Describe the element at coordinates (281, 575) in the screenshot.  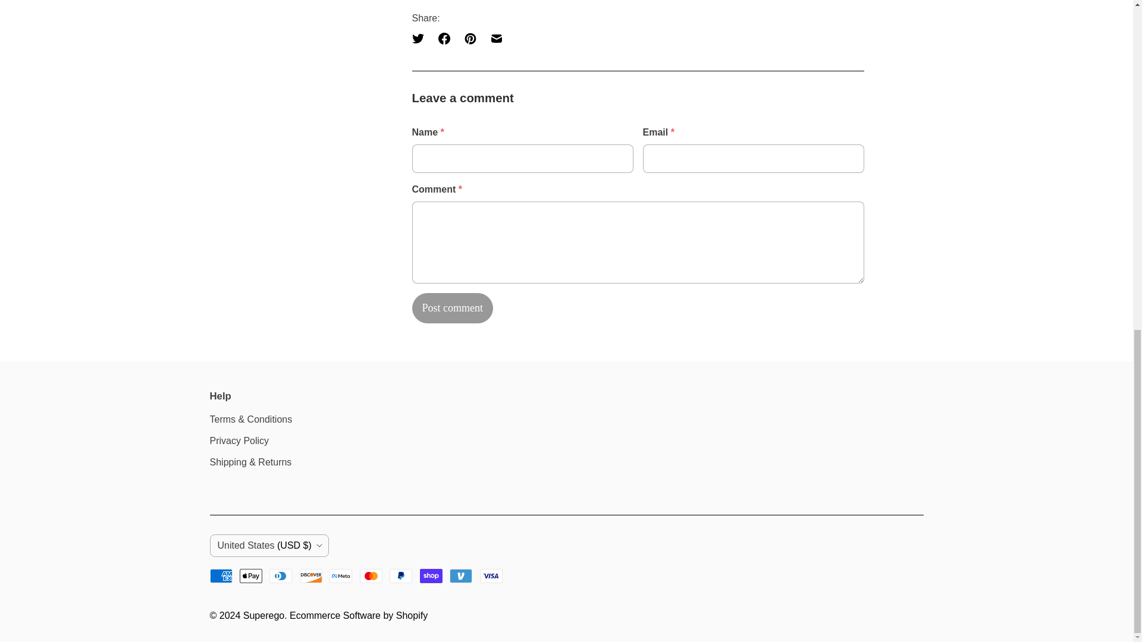
I see `Diners Club` at that location.